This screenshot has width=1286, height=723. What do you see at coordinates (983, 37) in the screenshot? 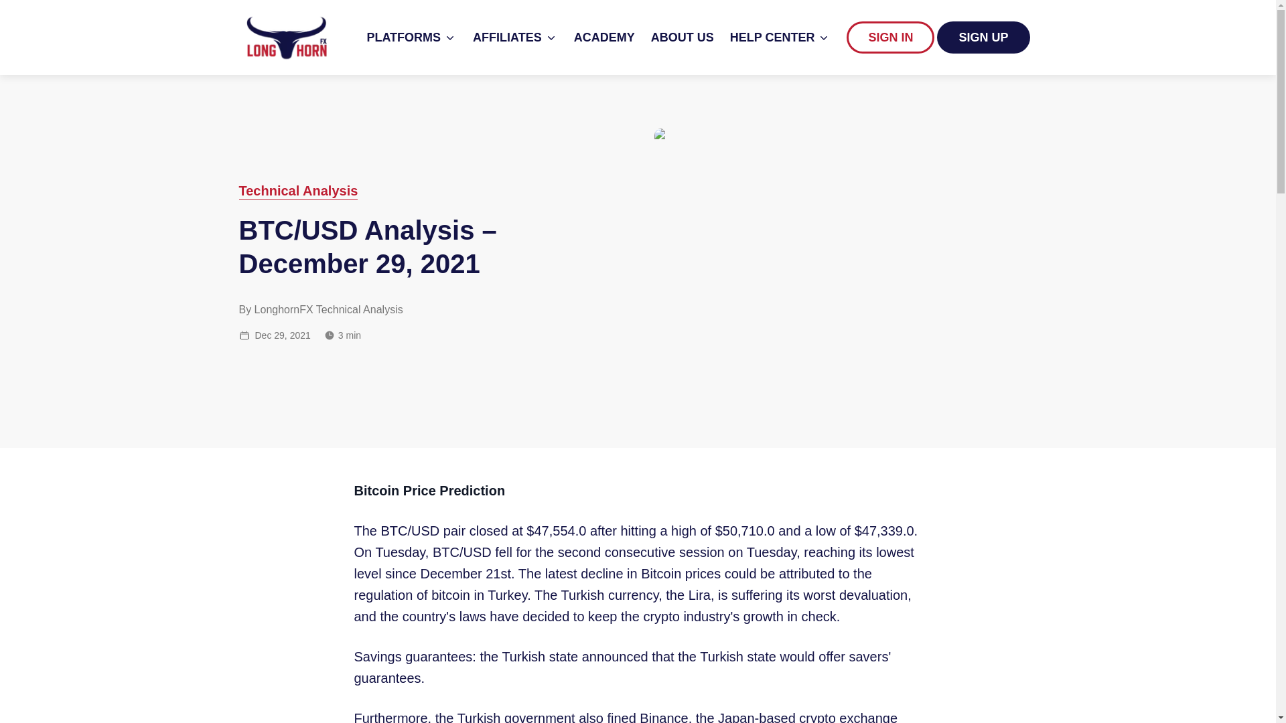
I see `SIGN UP` at bounding box center [983, 37].